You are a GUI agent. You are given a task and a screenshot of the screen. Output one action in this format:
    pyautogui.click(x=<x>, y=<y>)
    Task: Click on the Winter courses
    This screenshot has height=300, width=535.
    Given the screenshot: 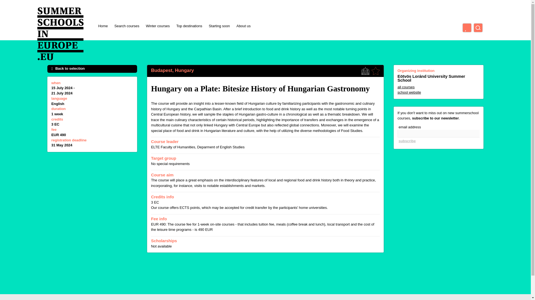 What is the action you would take?
    pyautogui.click(x=157, y=26)
    